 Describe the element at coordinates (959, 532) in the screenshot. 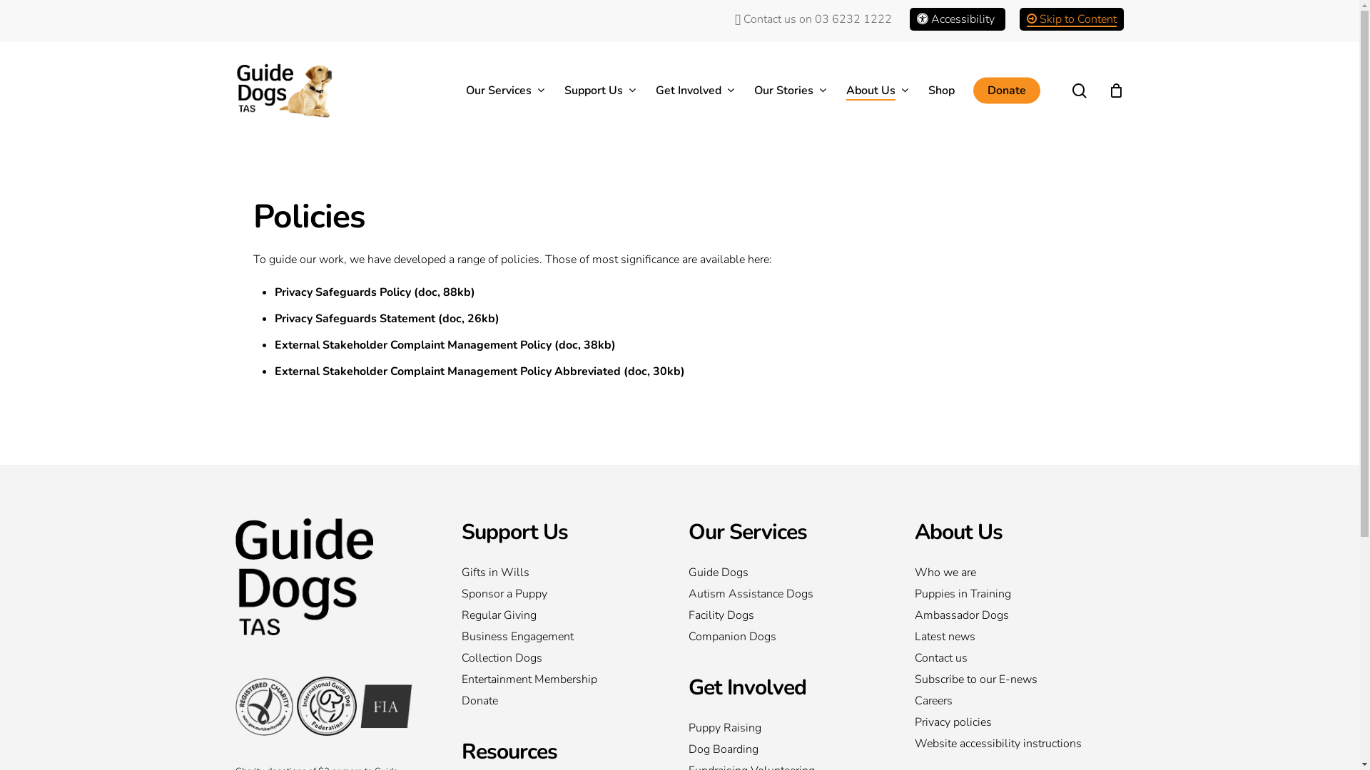

I see `About Us` at that location.